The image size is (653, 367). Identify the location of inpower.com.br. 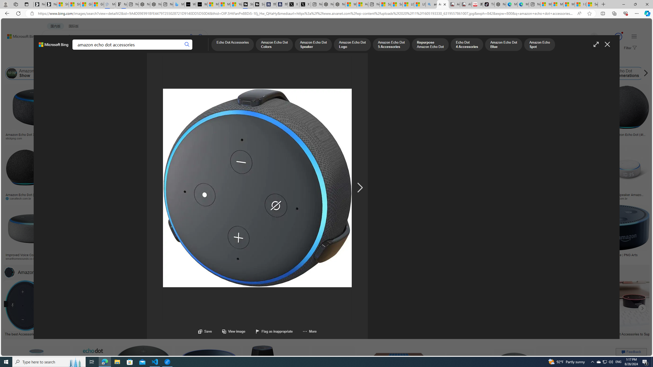
(627, 198).